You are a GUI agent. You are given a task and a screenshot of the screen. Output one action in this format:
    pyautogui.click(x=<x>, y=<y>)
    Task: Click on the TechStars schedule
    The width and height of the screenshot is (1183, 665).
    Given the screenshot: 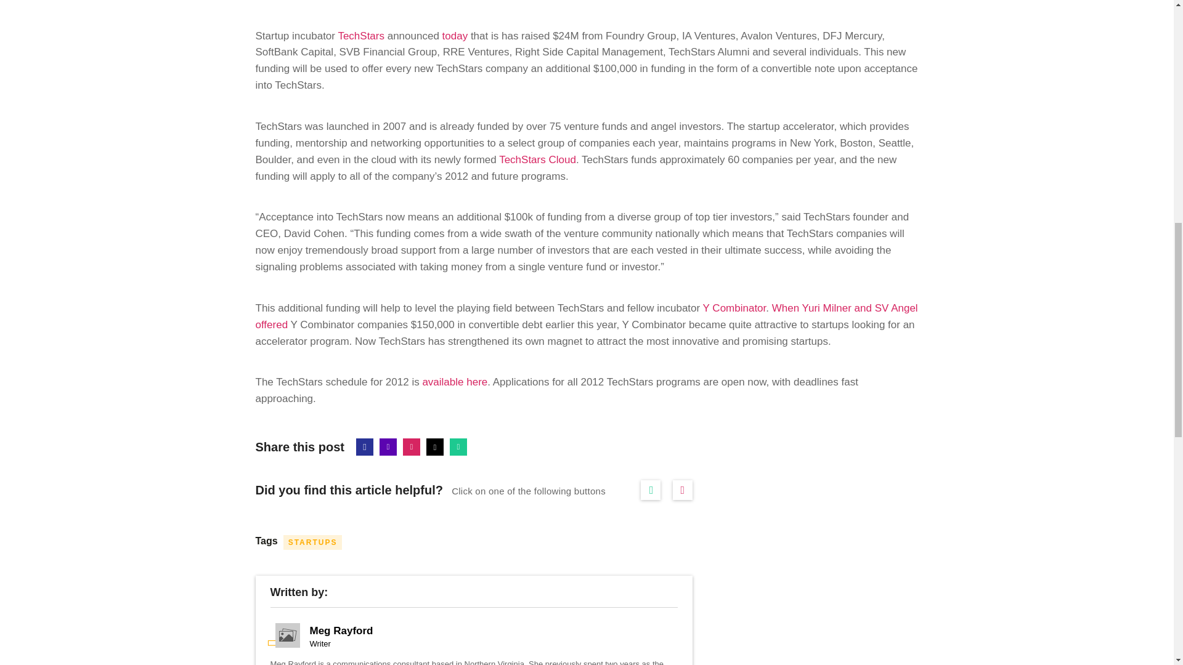 What is the action you would take?
    pyautogui.click(x=455, y=382)
    